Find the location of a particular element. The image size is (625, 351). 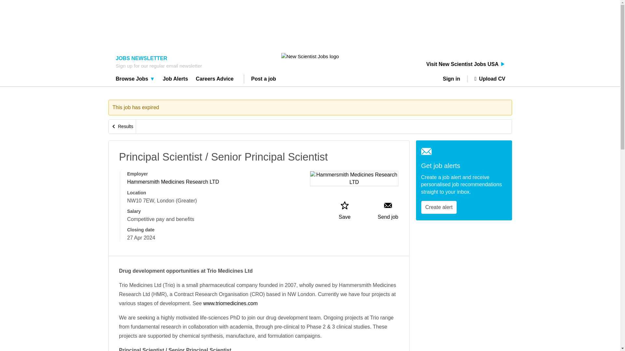

Upload CV is located at coordinates (486, 79).